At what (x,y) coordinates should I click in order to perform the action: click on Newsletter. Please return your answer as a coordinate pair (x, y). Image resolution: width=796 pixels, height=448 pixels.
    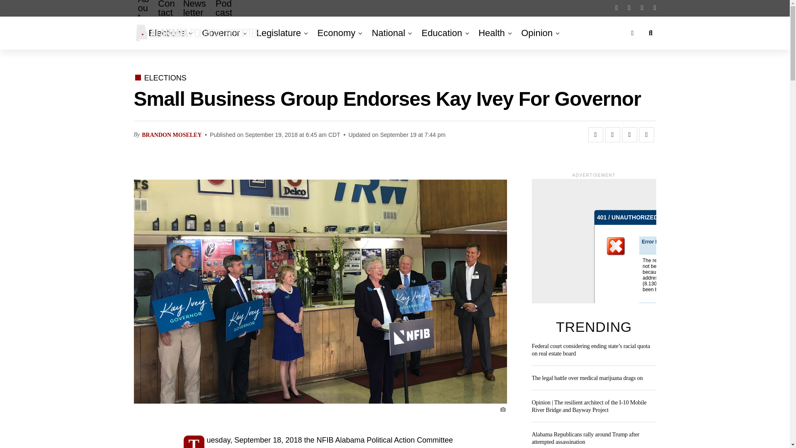
    Looking at the image, I should click on (195, 15).